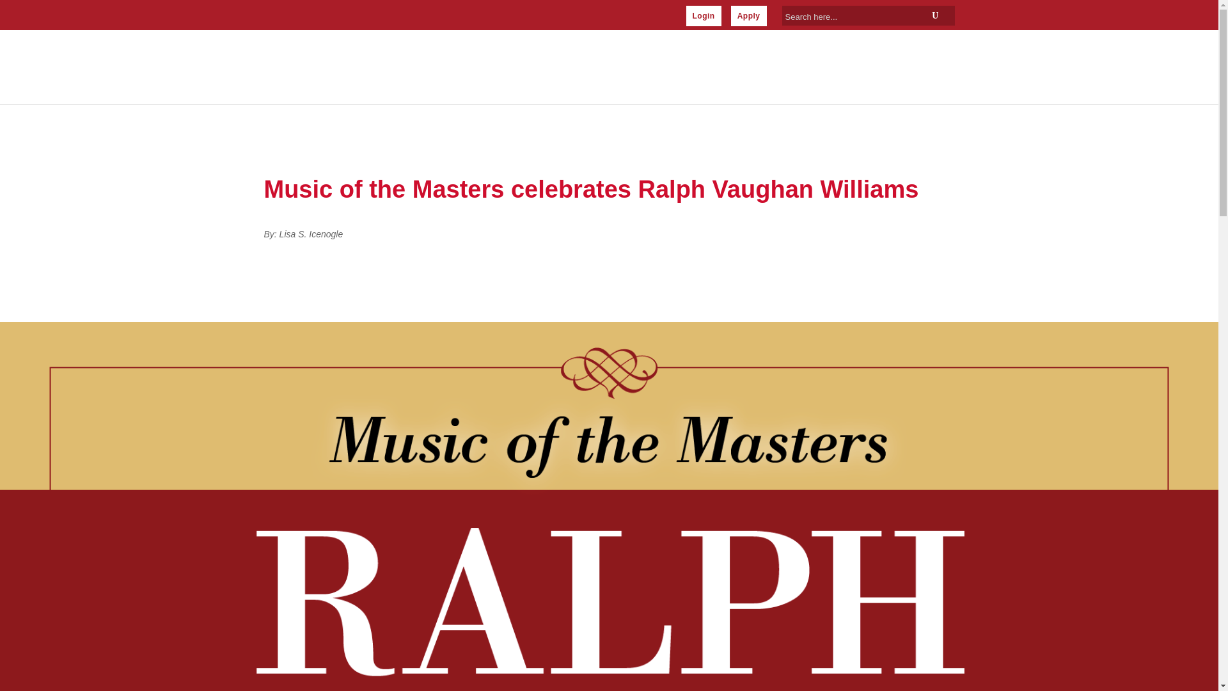 This screenshot has width=1228, height=691. I want to click on About, so click(537, 68).